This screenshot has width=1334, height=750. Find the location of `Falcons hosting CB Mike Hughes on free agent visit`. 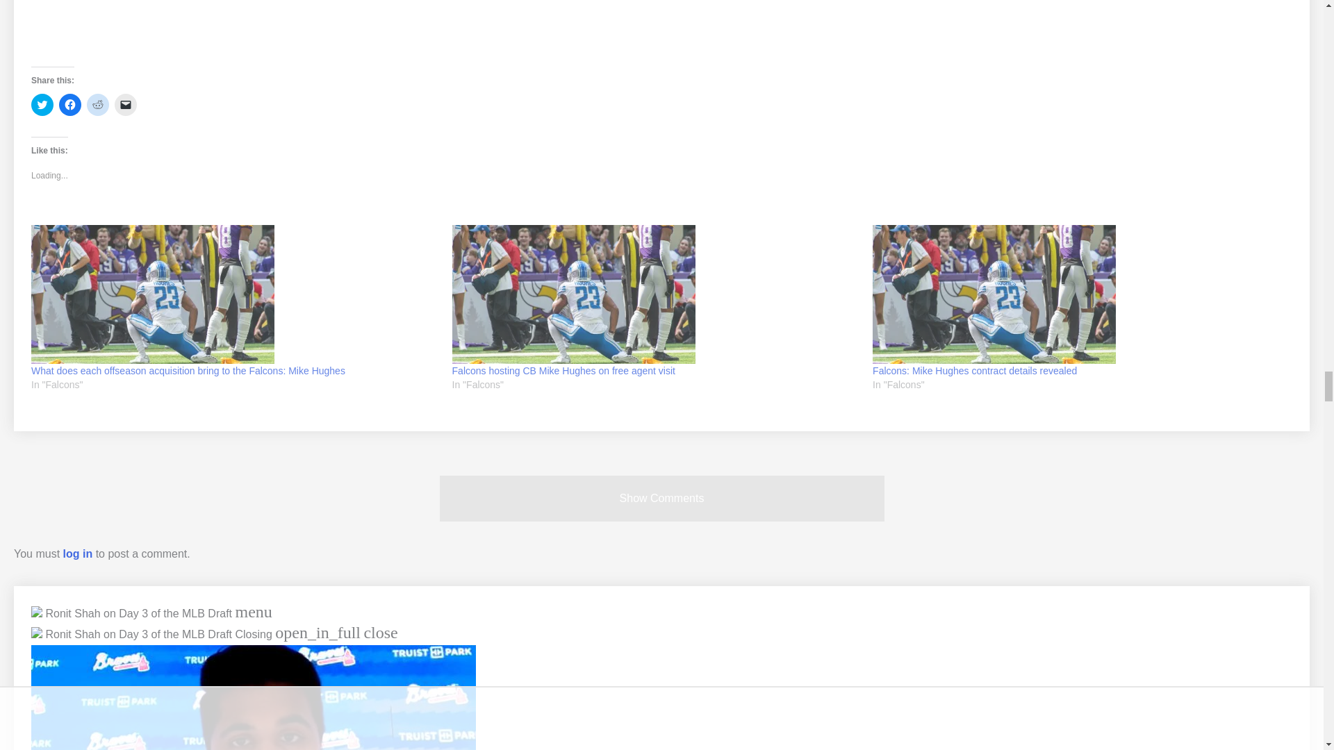

Falcons hosting CB Mike Hughes on free agent visit is located at coordinates (563, 371).